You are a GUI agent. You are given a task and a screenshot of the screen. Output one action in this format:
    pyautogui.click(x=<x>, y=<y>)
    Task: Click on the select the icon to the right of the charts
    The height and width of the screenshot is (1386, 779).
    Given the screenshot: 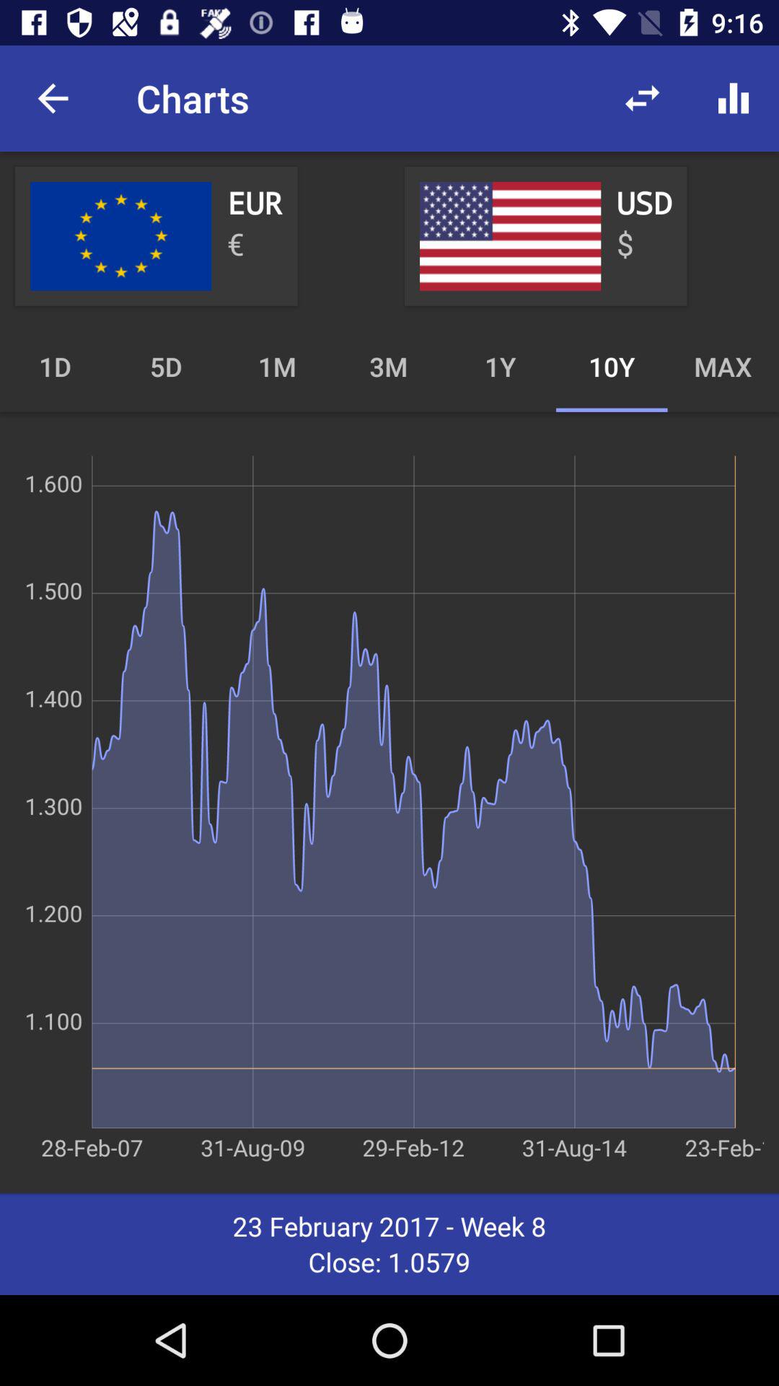 What is the action you would take?
    pyautogui.click(x=642, y=98)
    